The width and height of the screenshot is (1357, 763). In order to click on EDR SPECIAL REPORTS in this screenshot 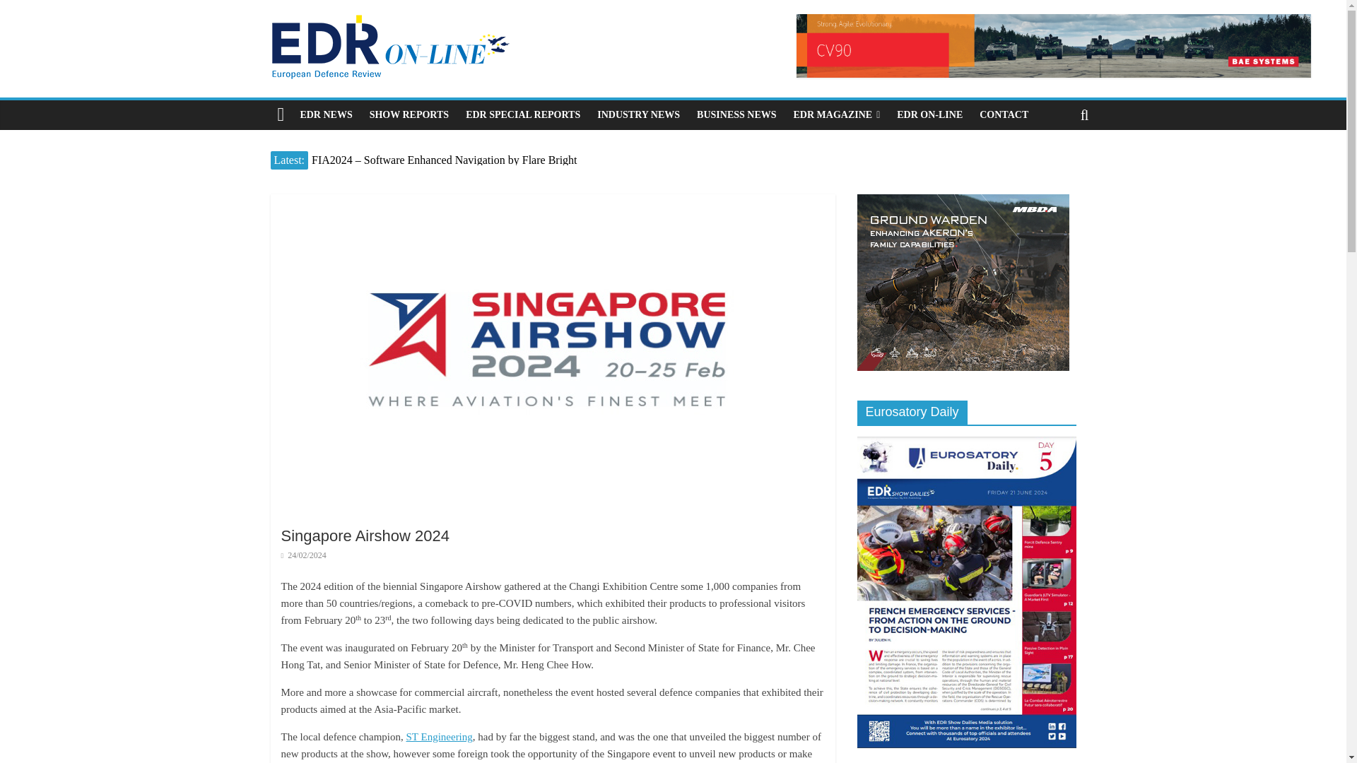, I will do `click(523, 114)`.